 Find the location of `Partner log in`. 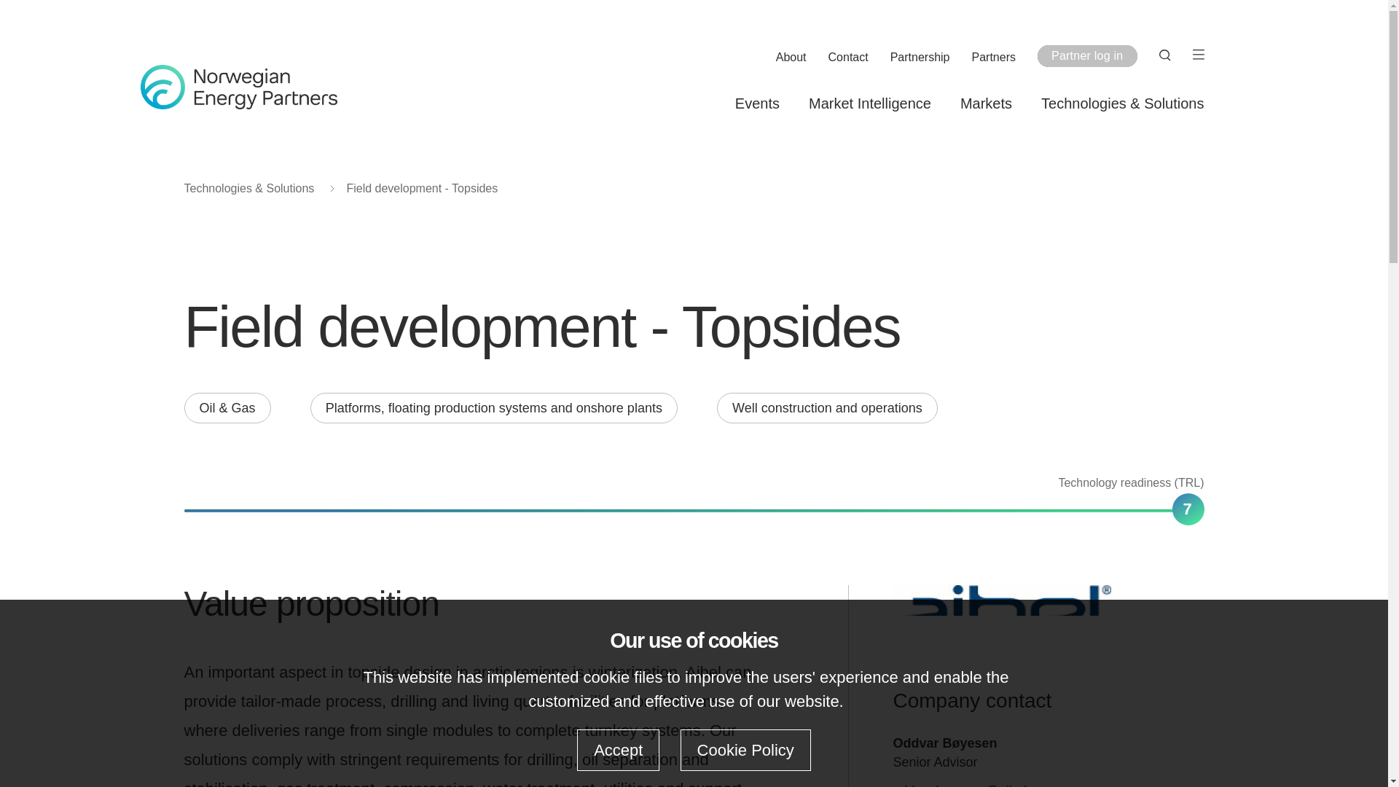

Partner log in is located at coordinates (1087, 55).